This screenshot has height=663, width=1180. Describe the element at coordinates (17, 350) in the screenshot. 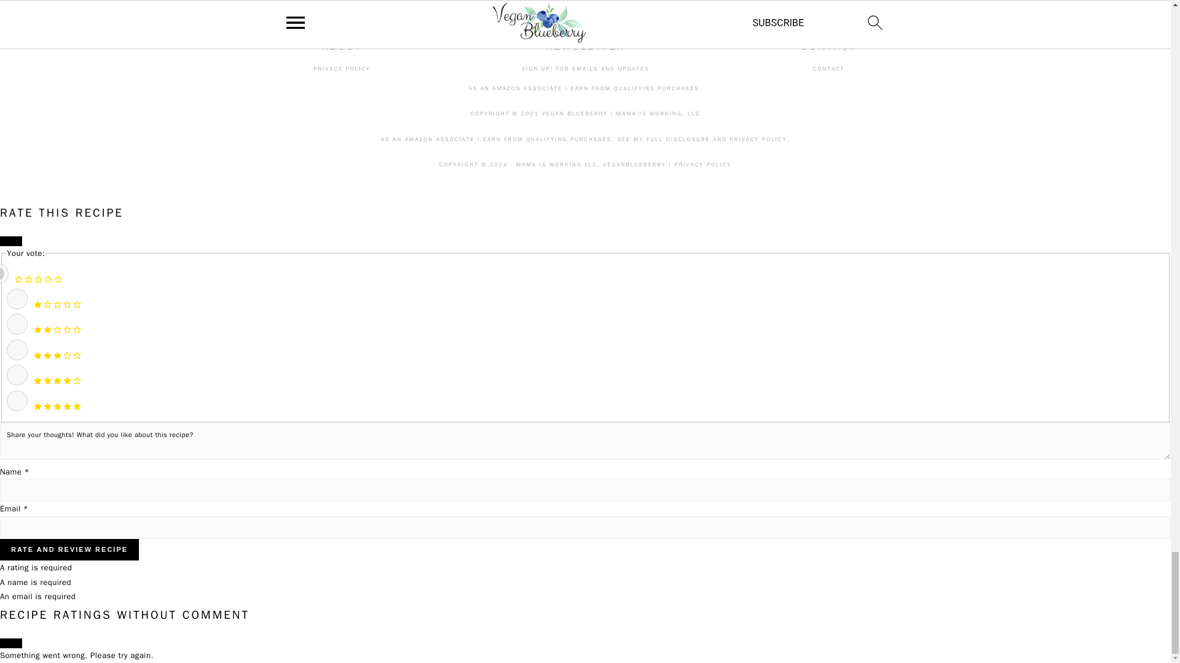

I see `3` at that location.